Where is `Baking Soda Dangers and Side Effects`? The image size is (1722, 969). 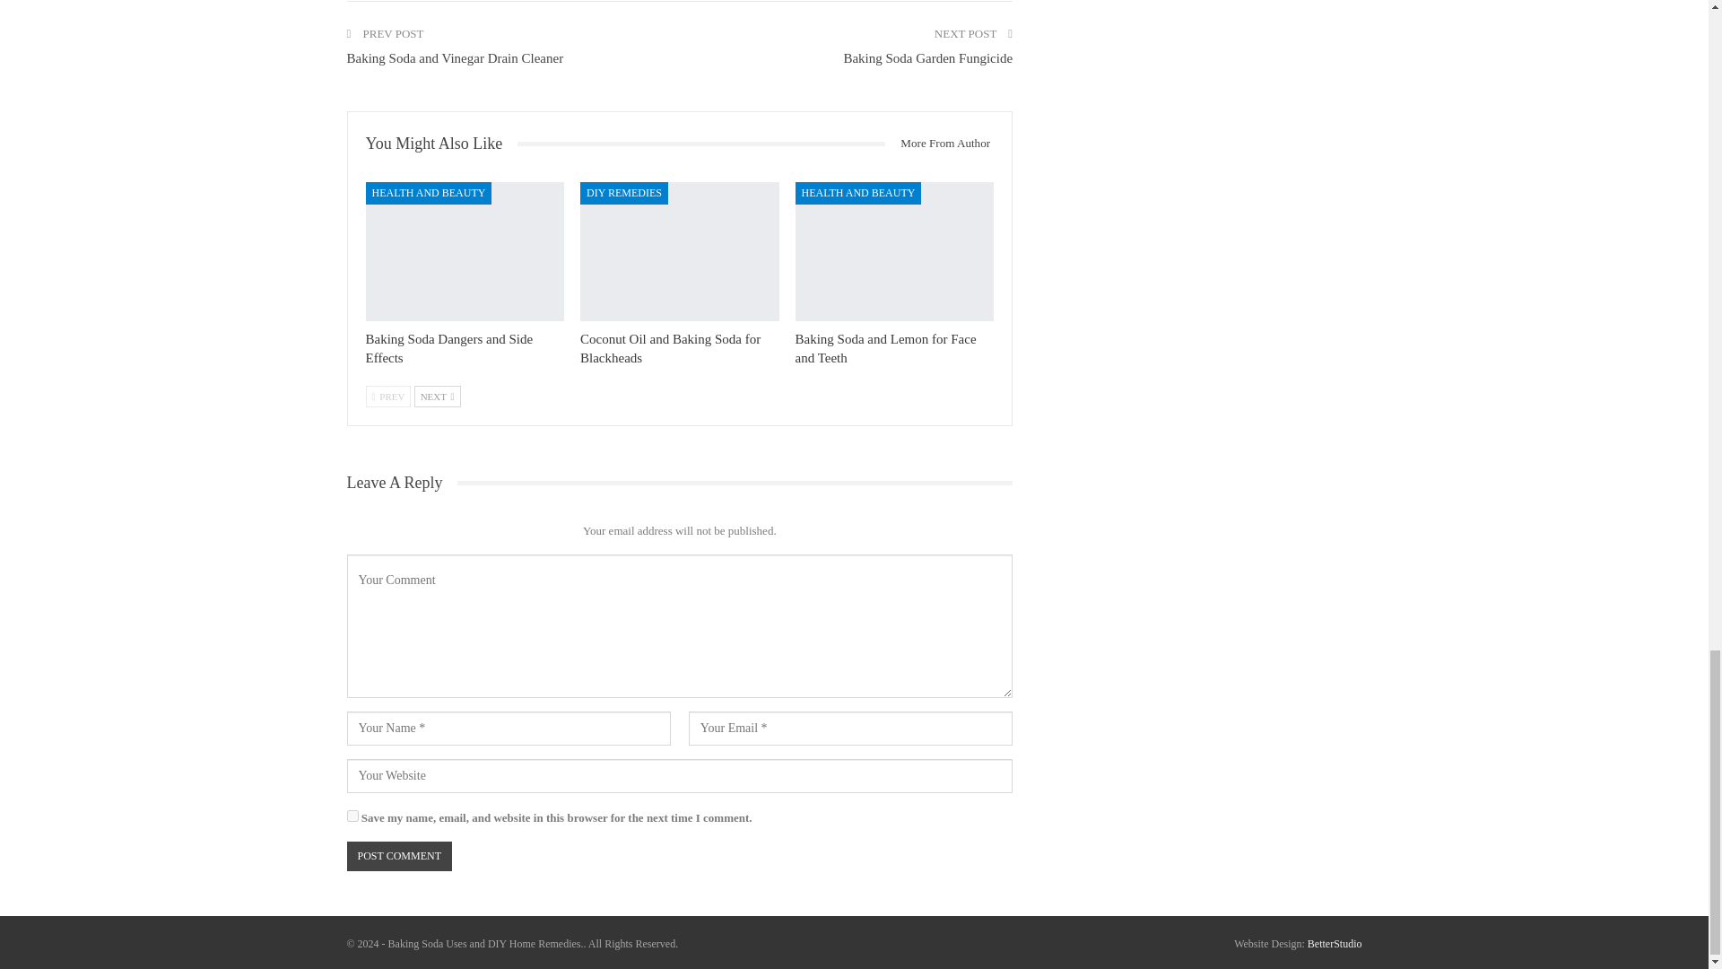 Baking Soda Dangers and Side Effects is located at coordinates (449, 348).